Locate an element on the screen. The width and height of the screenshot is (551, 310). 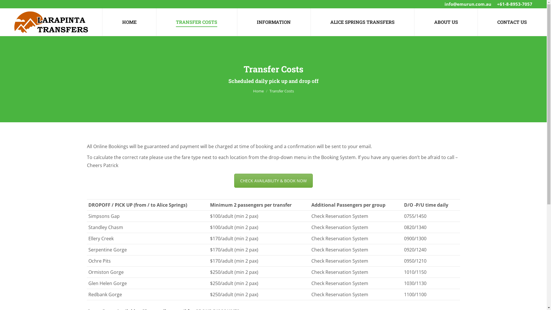
TRANSFER COSTS is located at coordinates (197, 22).